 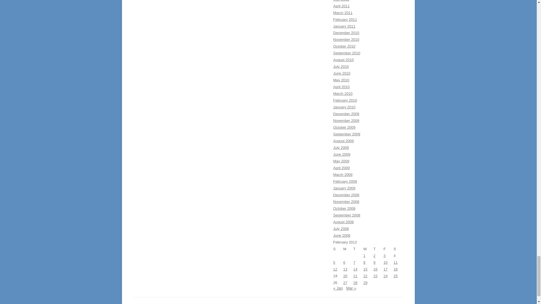 I want to click on Friday, so click(x=389, y=249).